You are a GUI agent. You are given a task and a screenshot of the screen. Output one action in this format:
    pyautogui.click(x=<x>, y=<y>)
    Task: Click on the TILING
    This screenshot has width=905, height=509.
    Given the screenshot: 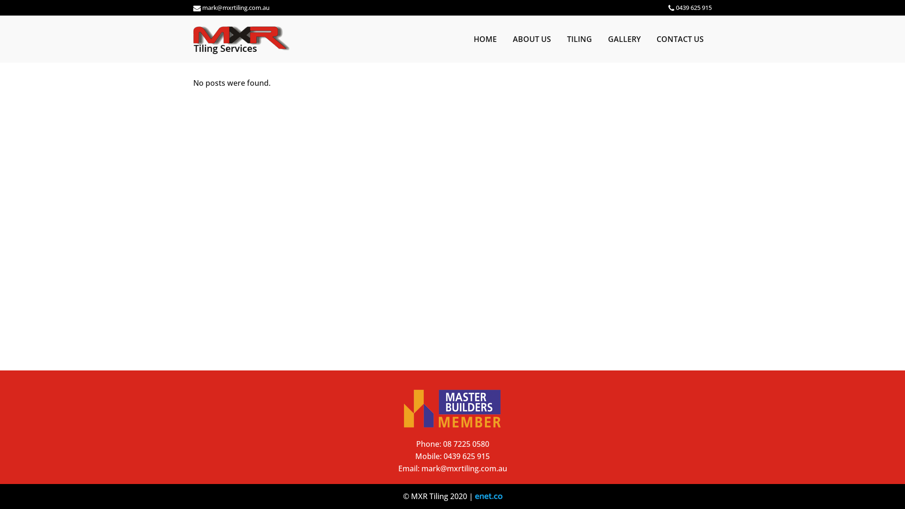 What is the action you would take?
    pyautogui.click(x=580, y=39)
    